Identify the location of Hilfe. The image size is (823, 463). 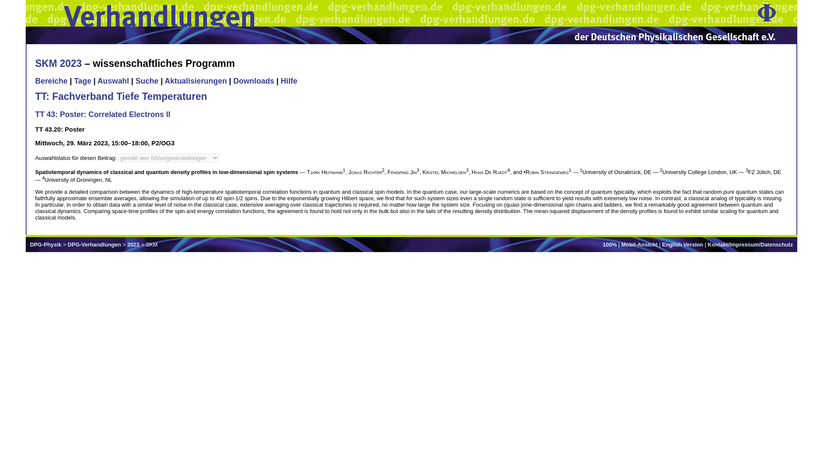
(289, 81).